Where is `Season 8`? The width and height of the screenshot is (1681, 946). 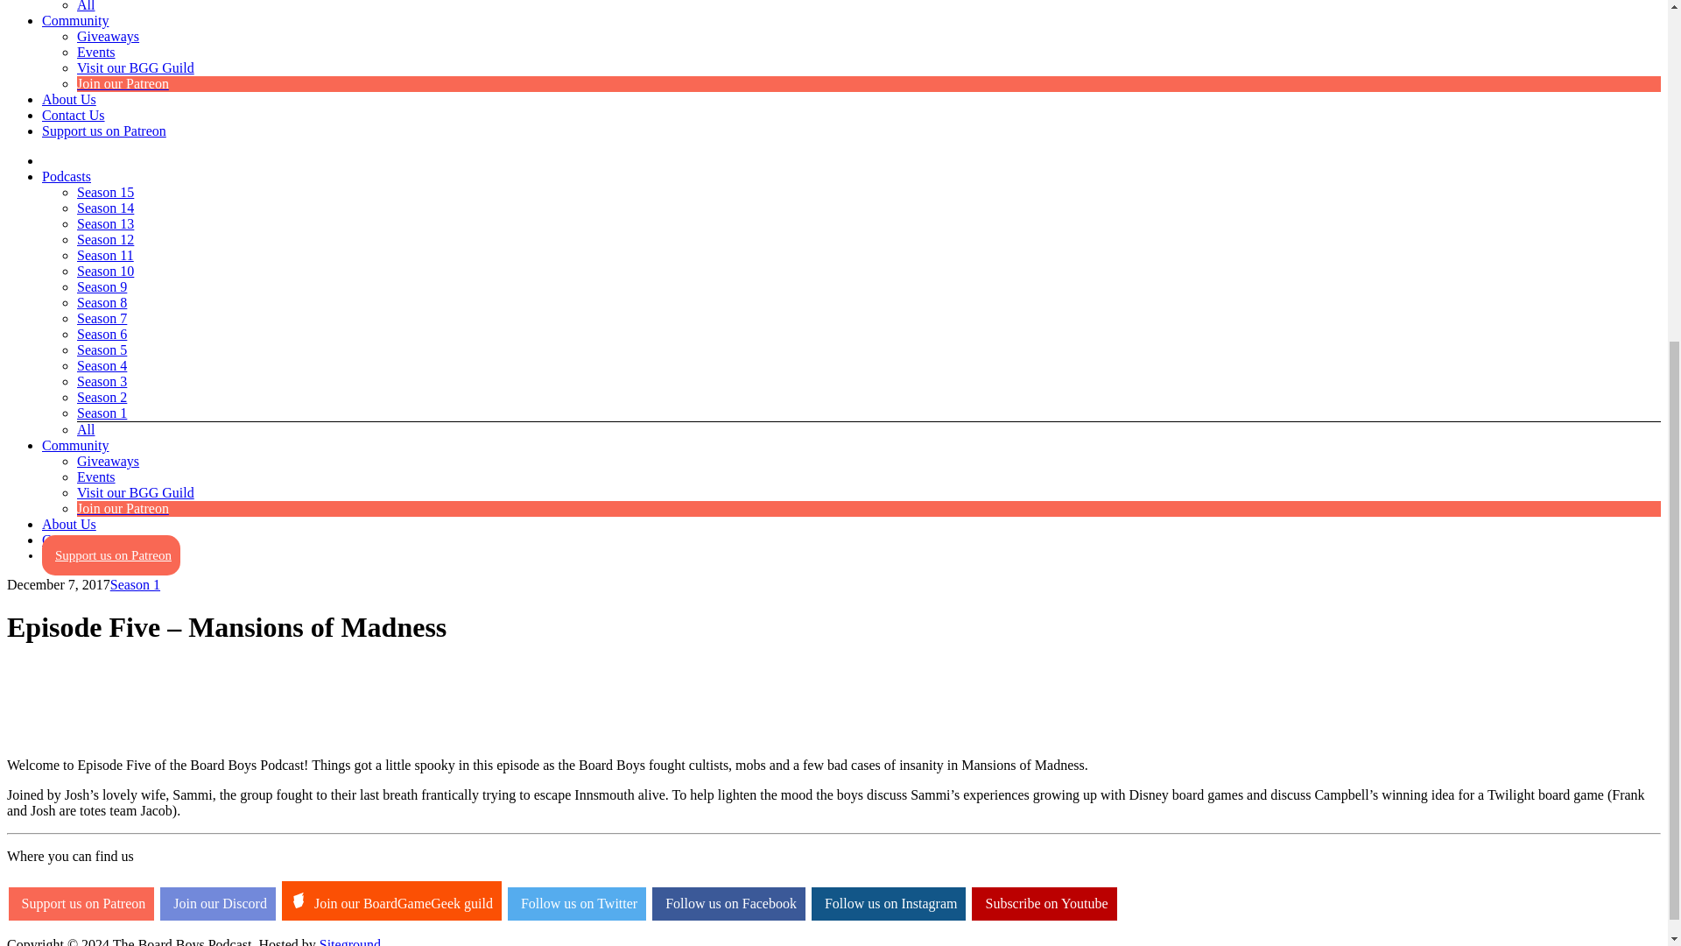 Season 8 is located at coordinates (102, 302).